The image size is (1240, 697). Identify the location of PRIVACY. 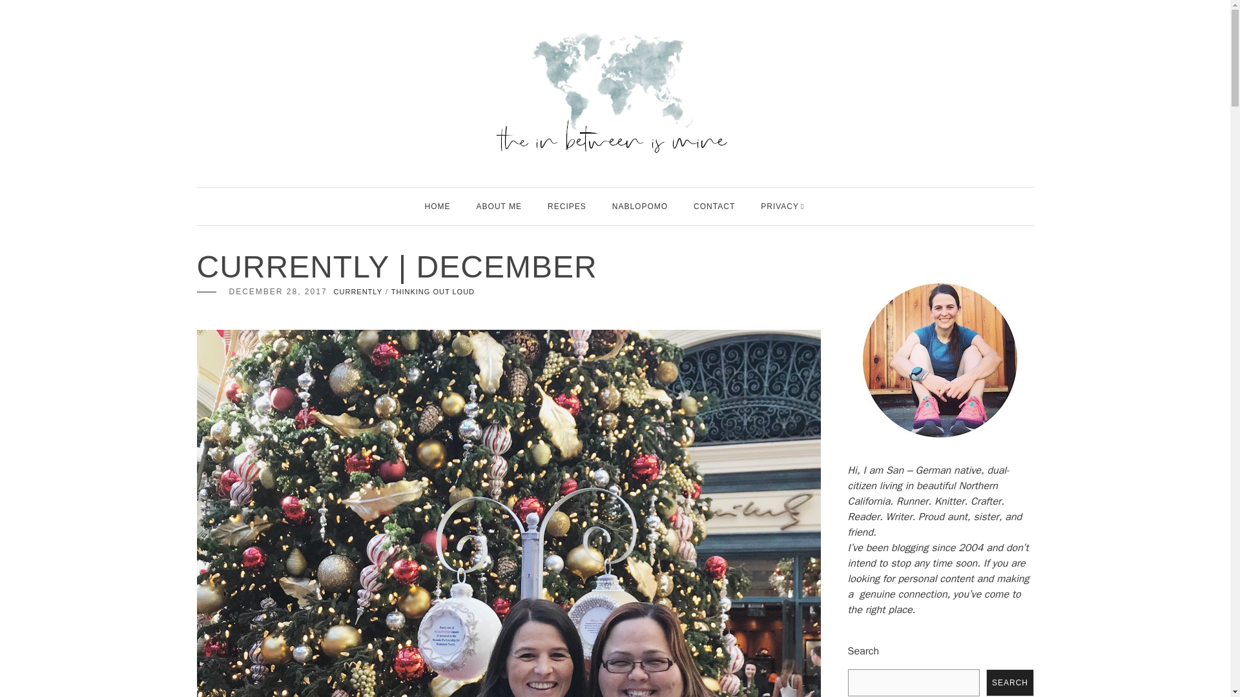
(780, 206).